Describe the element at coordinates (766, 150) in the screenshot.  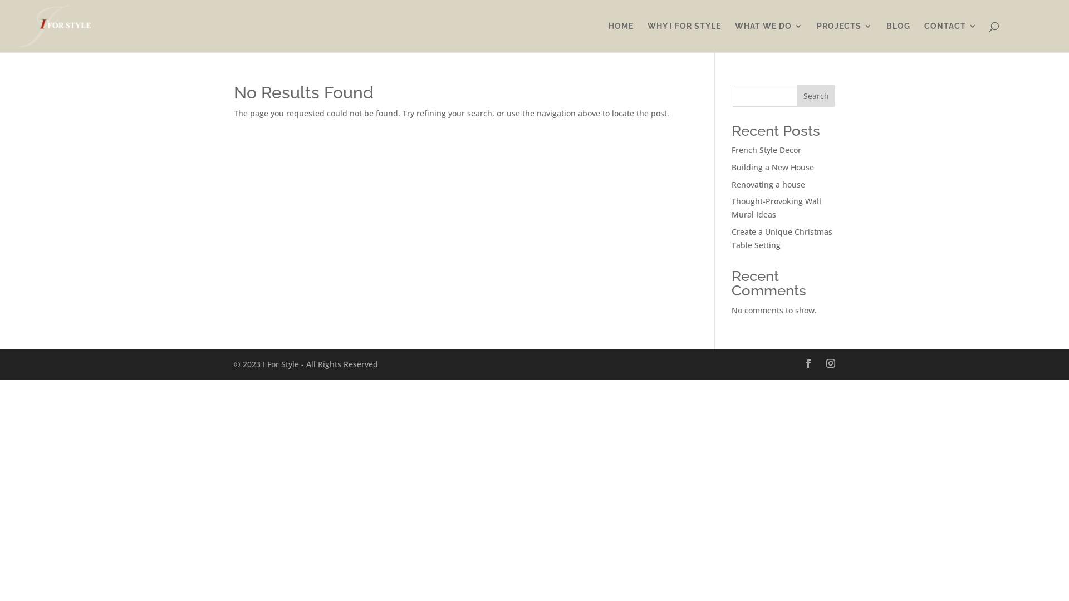
I see `French Style Decor` at that location.